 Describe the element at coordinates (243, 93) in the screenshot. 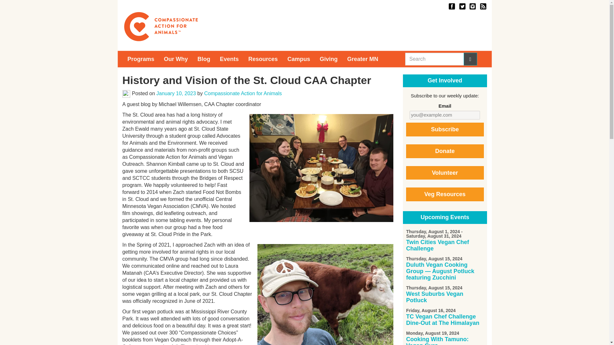

I see `View all posts by Compassionate Action for Animals` at that location.